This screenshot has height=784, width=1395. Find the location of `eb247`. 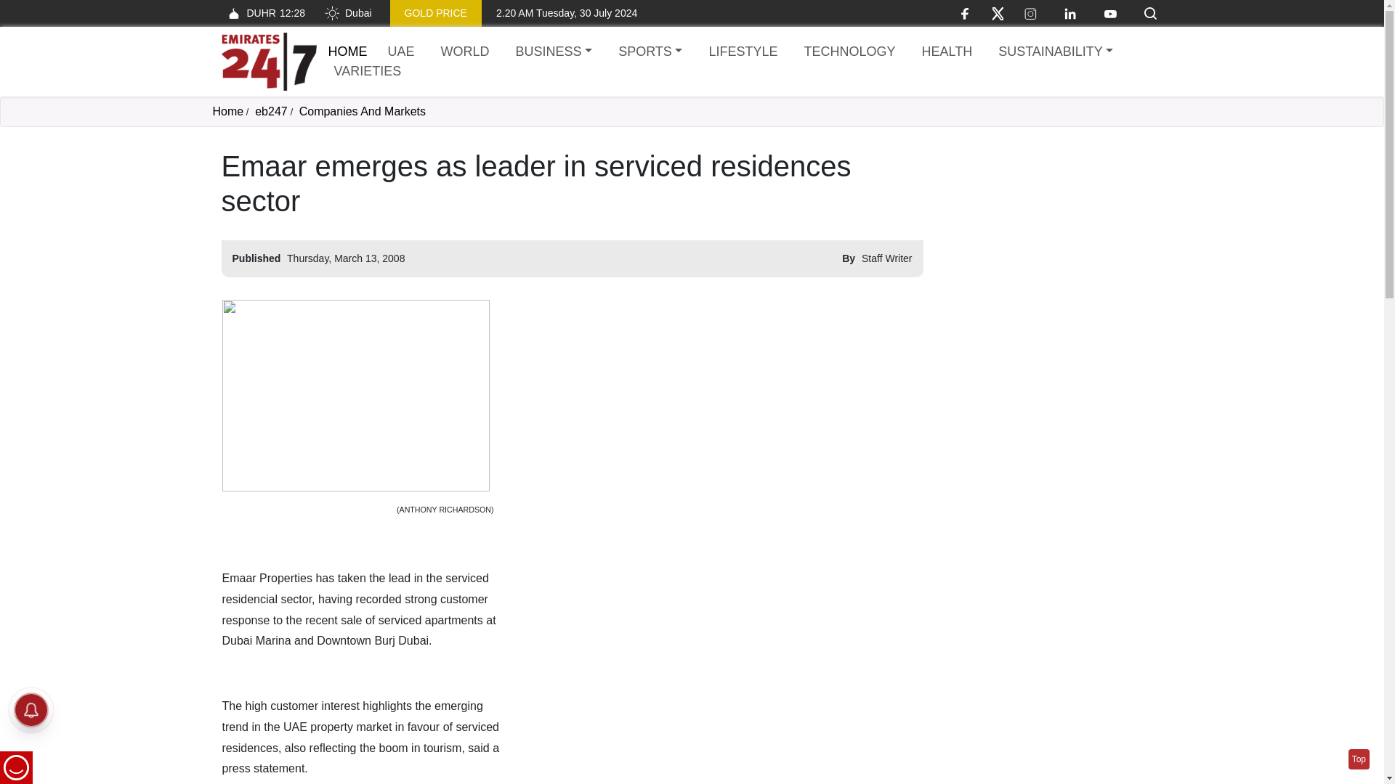

eb247 is located at coordinates (401, 52).